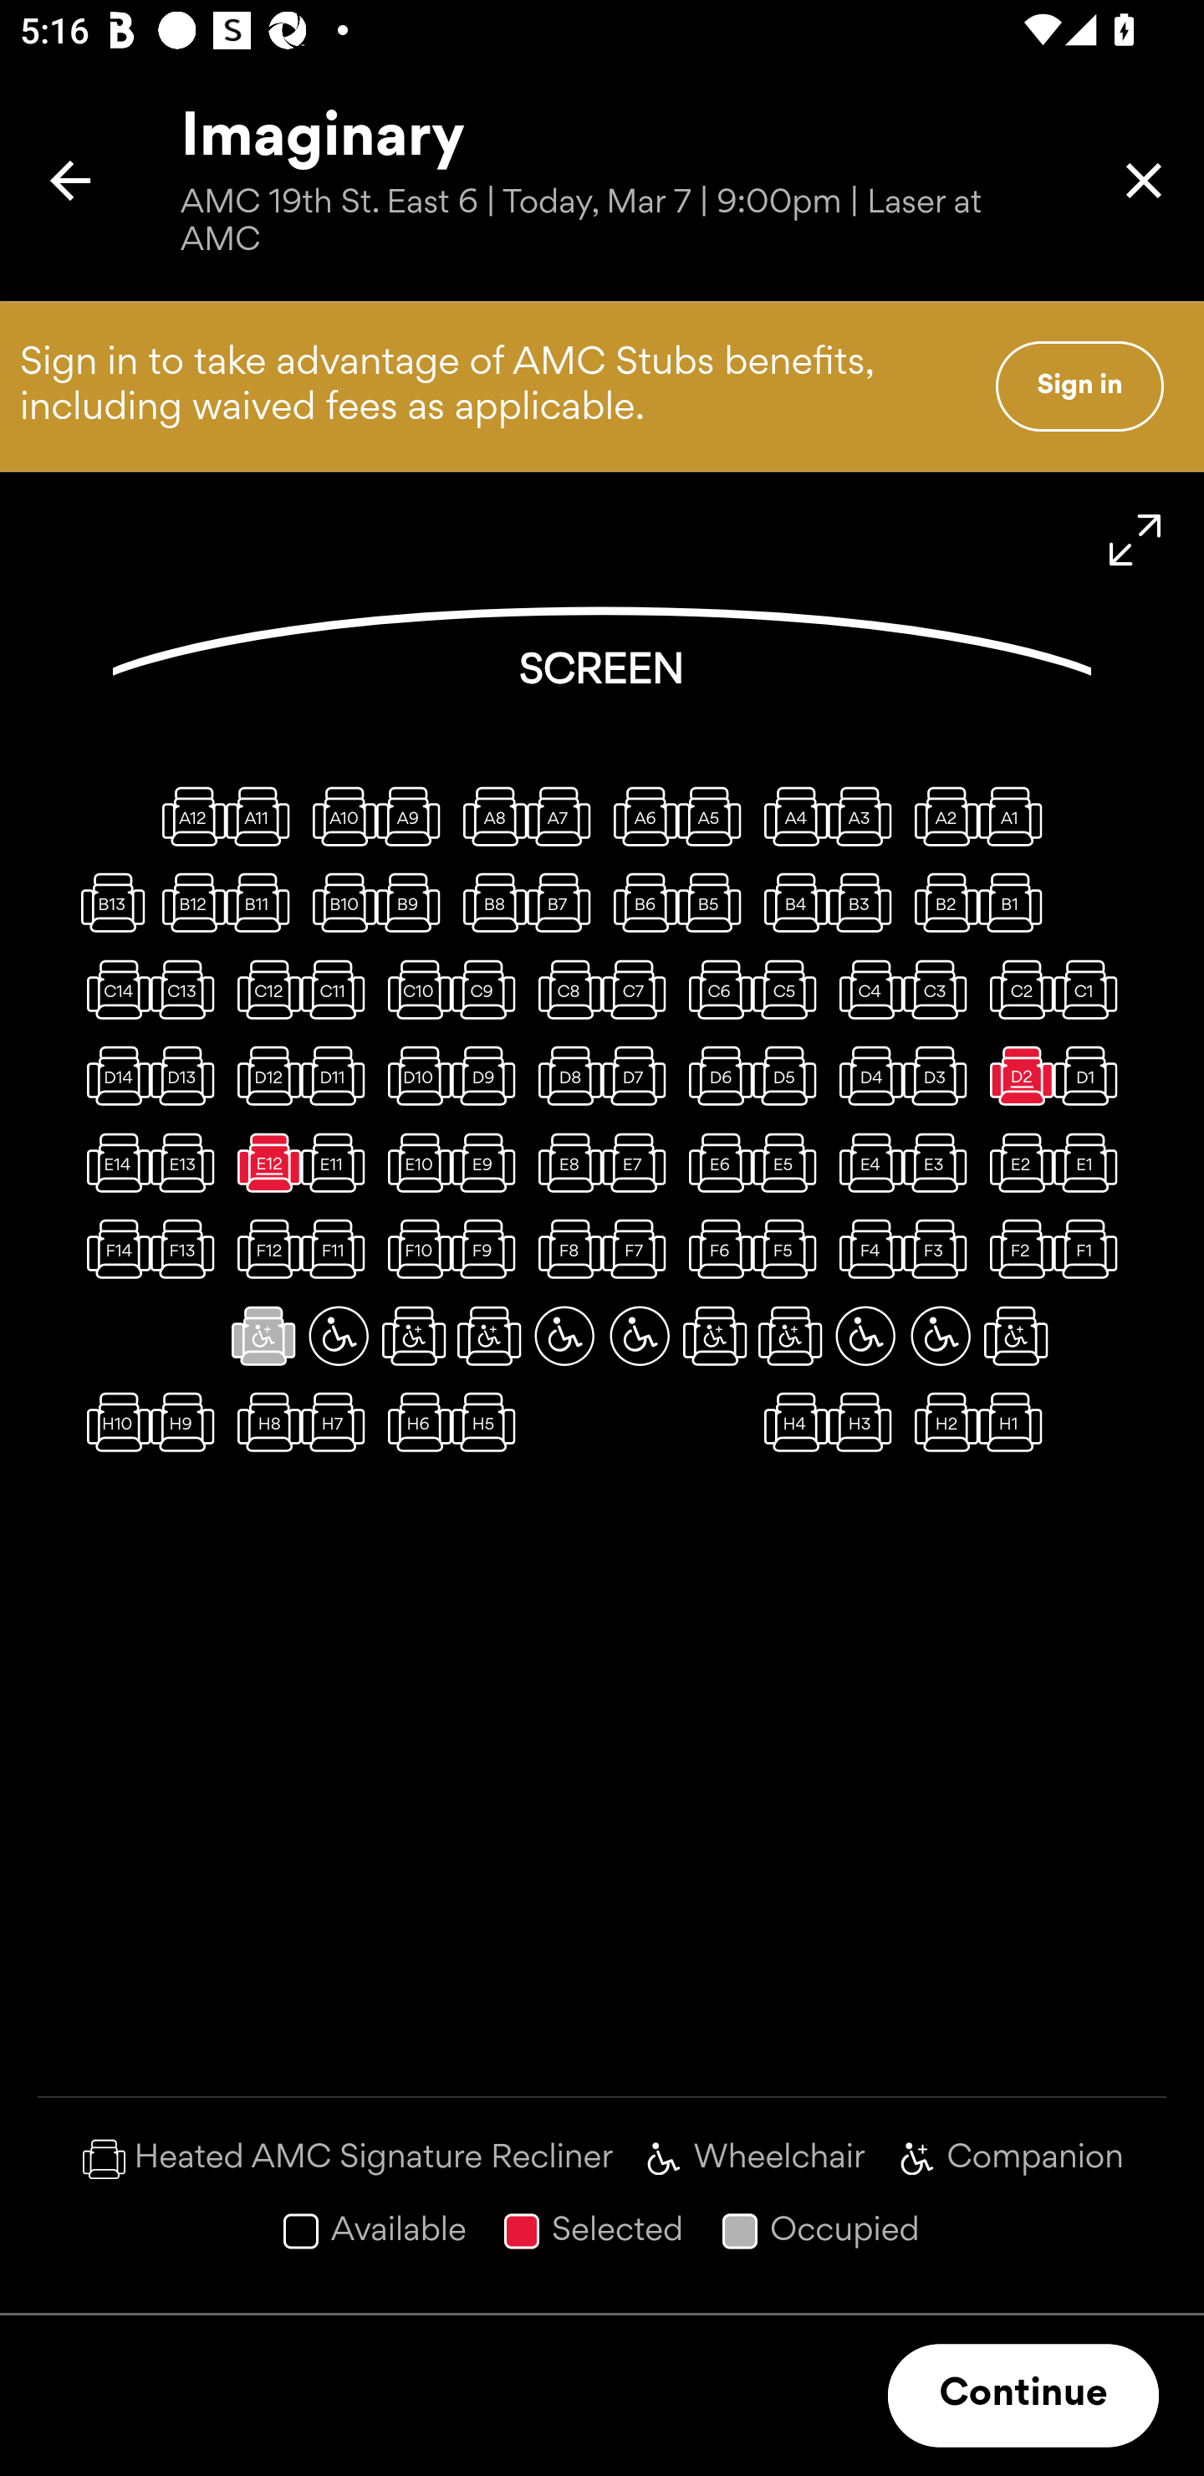  I want to click on F11, Regular seat, available, so click(338, 1249).